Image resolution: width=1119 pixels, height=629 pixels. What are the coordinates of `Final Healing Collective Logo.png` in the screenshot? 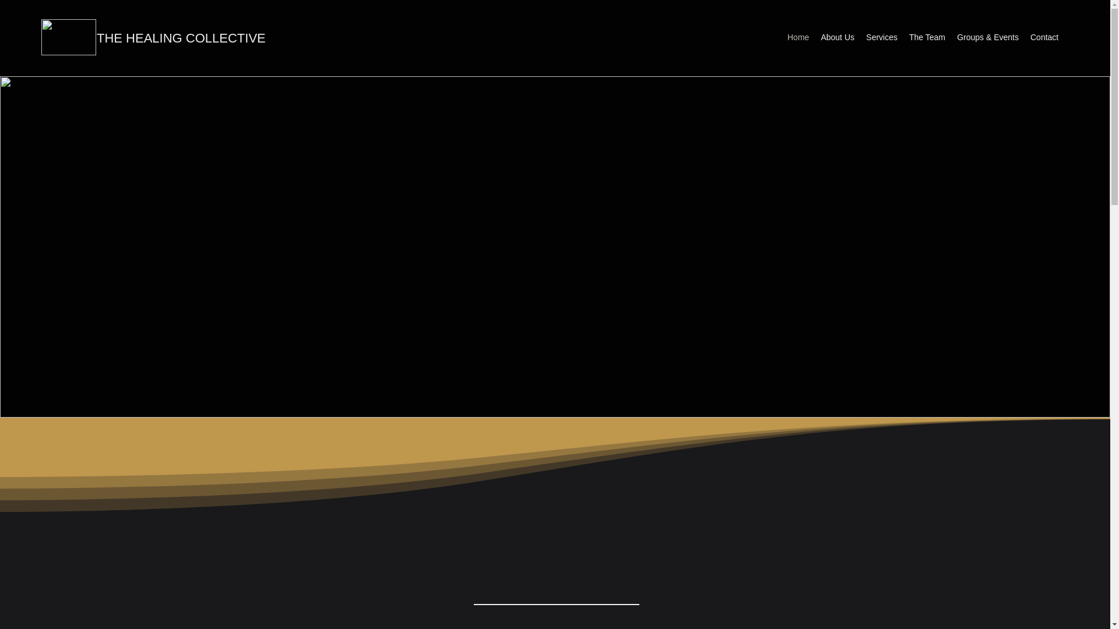 It's located at (69, 37).